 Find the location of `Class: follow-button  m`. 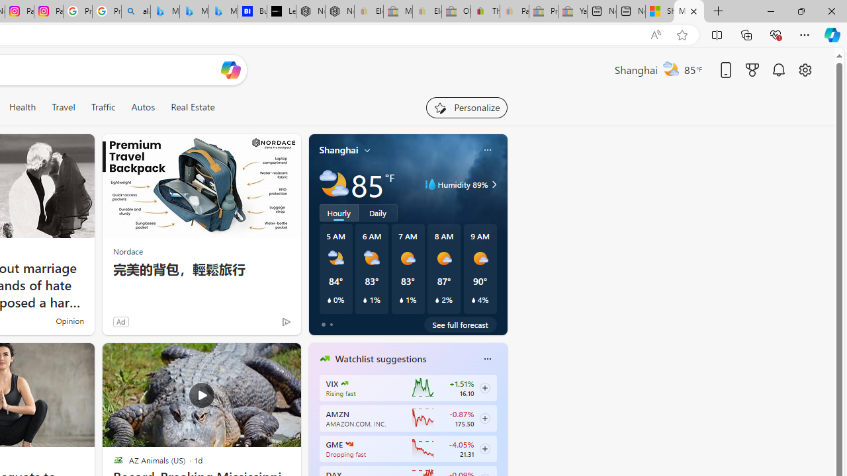

Class: follow-button  m is located at coordinates (484, 448).